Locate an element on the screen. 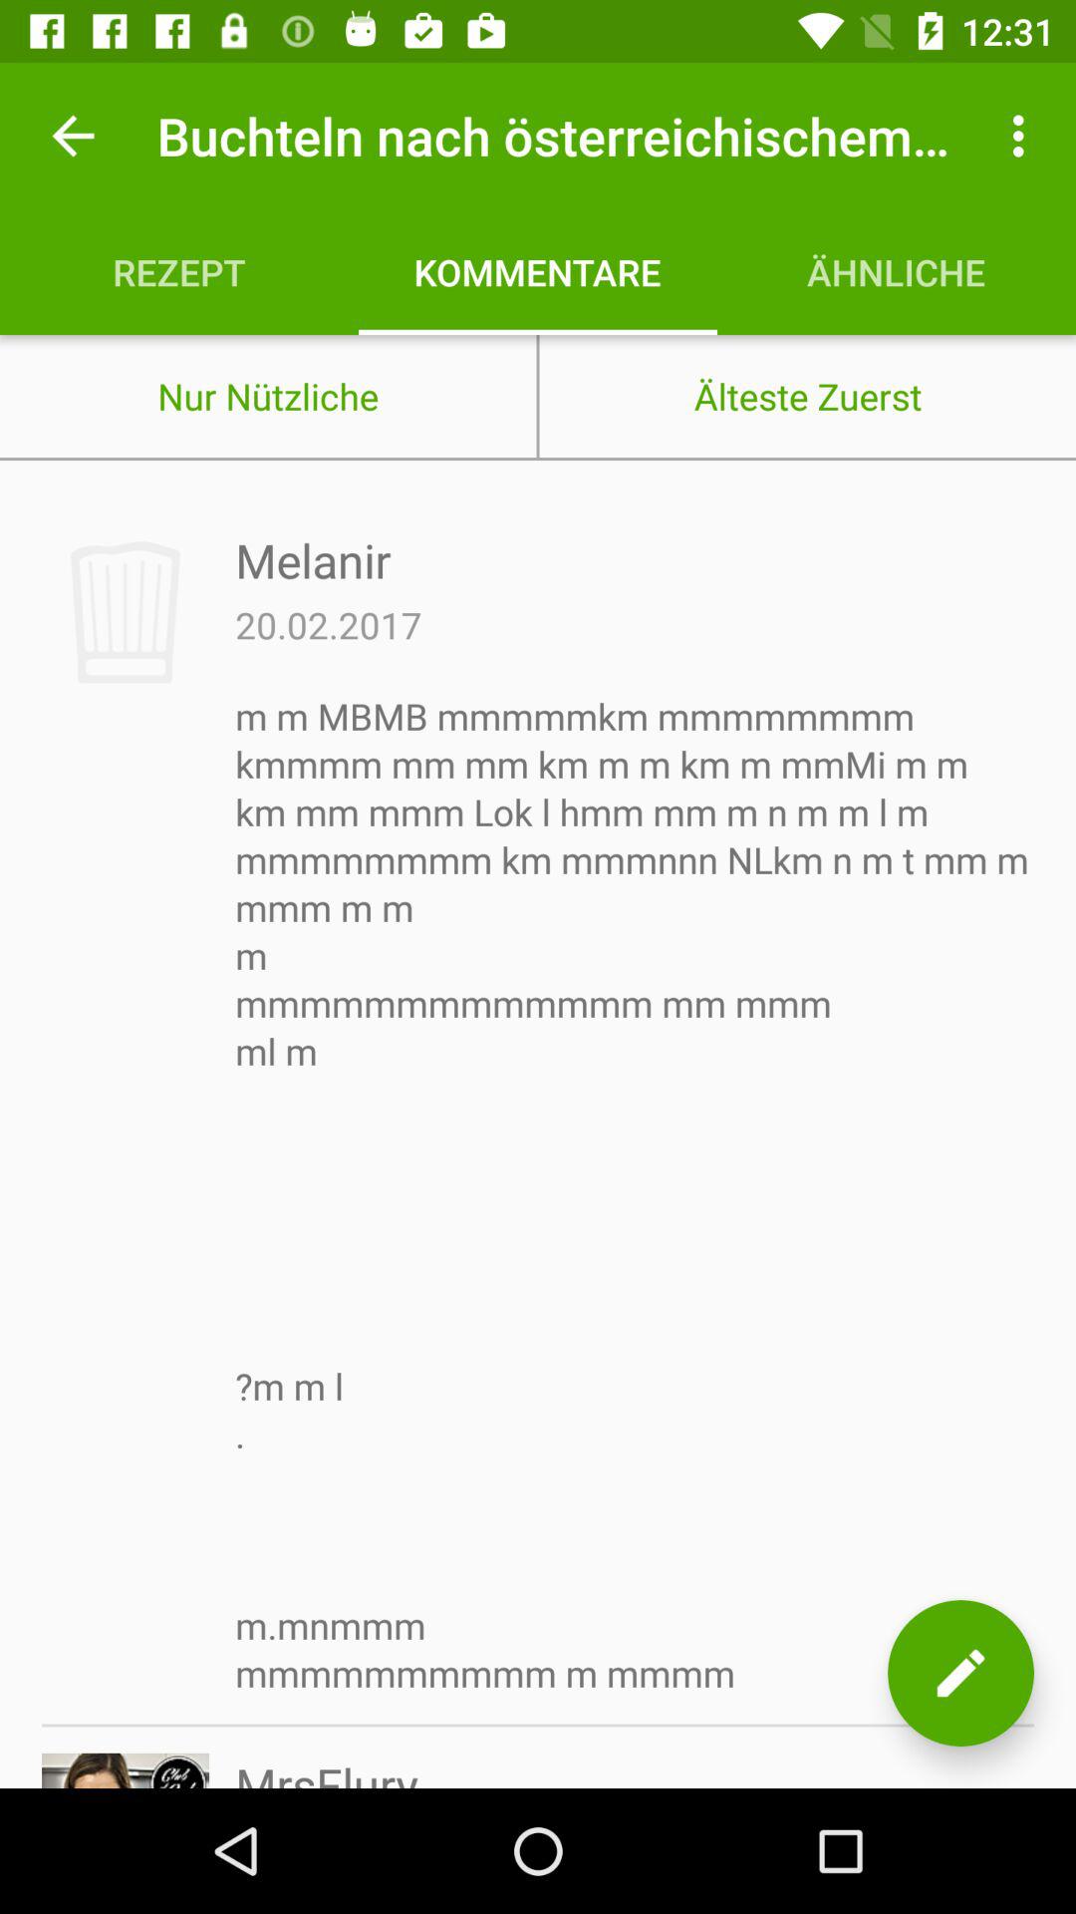  choose the m m mbmb is located at coordinates (635, 1194).